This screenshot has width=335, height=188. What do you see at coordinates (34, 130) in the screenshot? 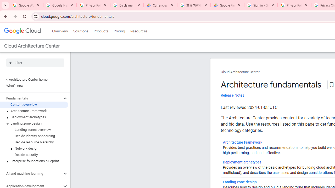
I see `Landing zones overview` at bounding box center [34, 130].